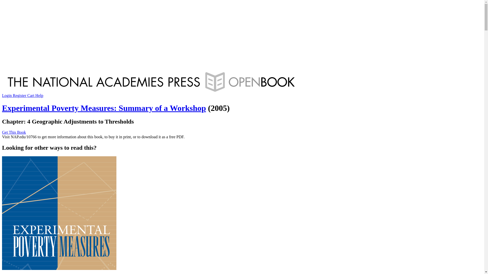 The height and width of the screenshot is (274, 488). I want to click on Help, so click(39, 95).